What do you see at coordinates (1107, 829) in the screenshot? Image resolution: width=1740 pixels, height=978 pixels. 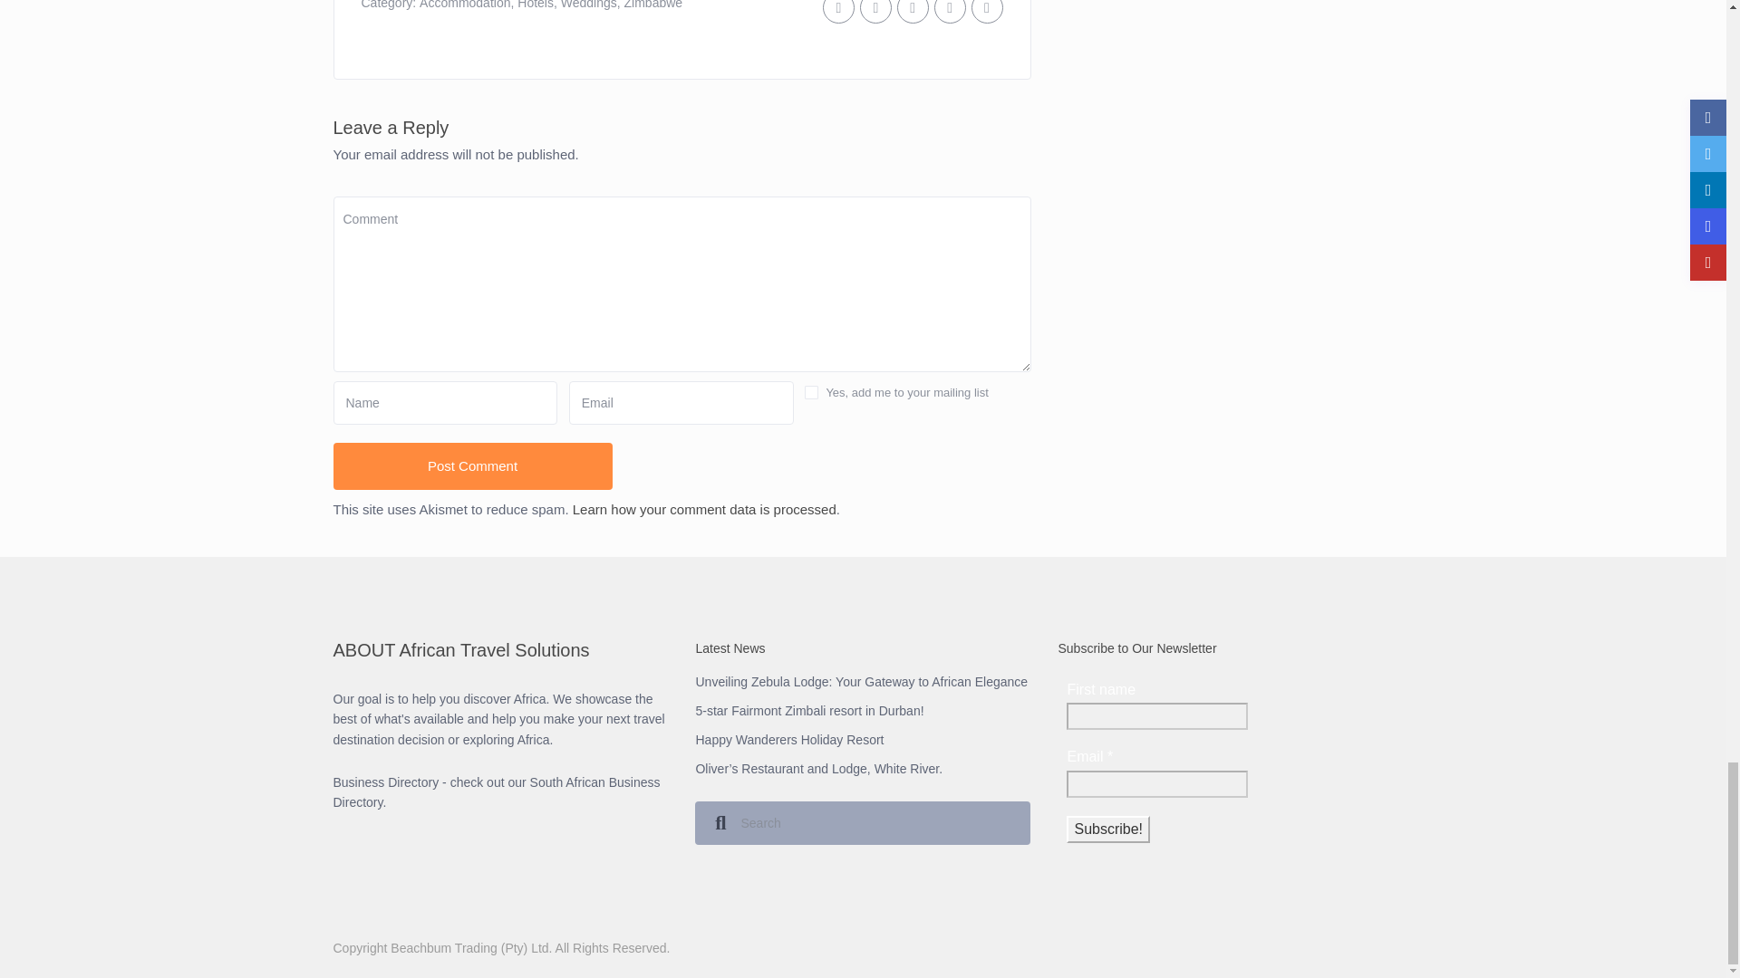 I see `Subscribe!` at bounding box center [1107, 829].